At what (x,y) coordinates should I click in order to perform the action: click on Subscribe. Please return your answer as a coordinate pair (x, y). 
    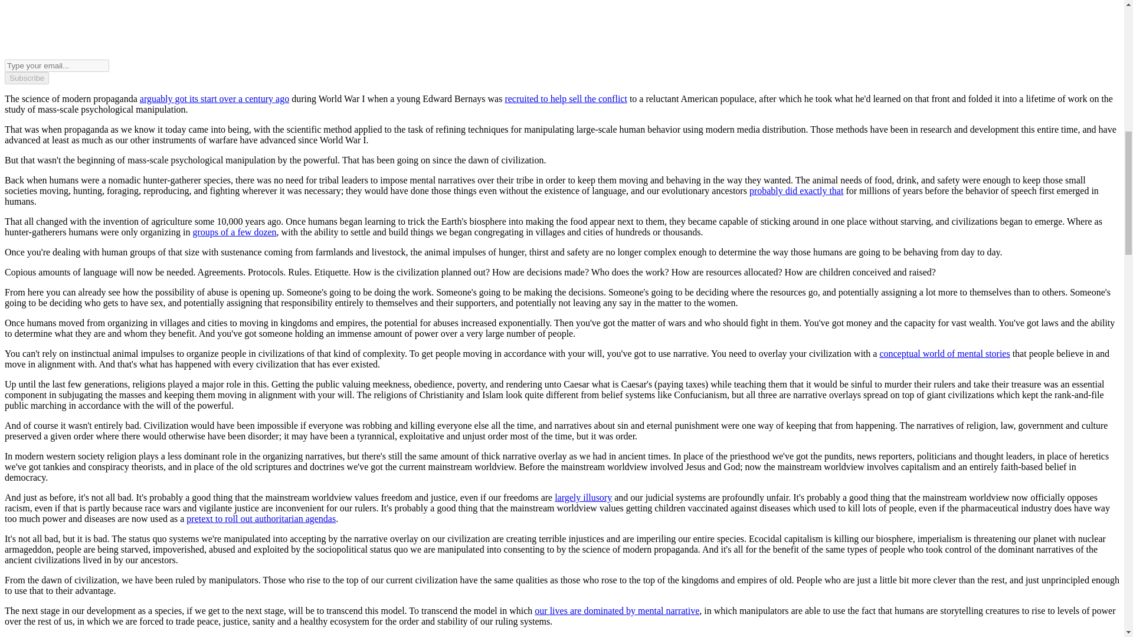
    Looking at the image, I should click on (26, 78).